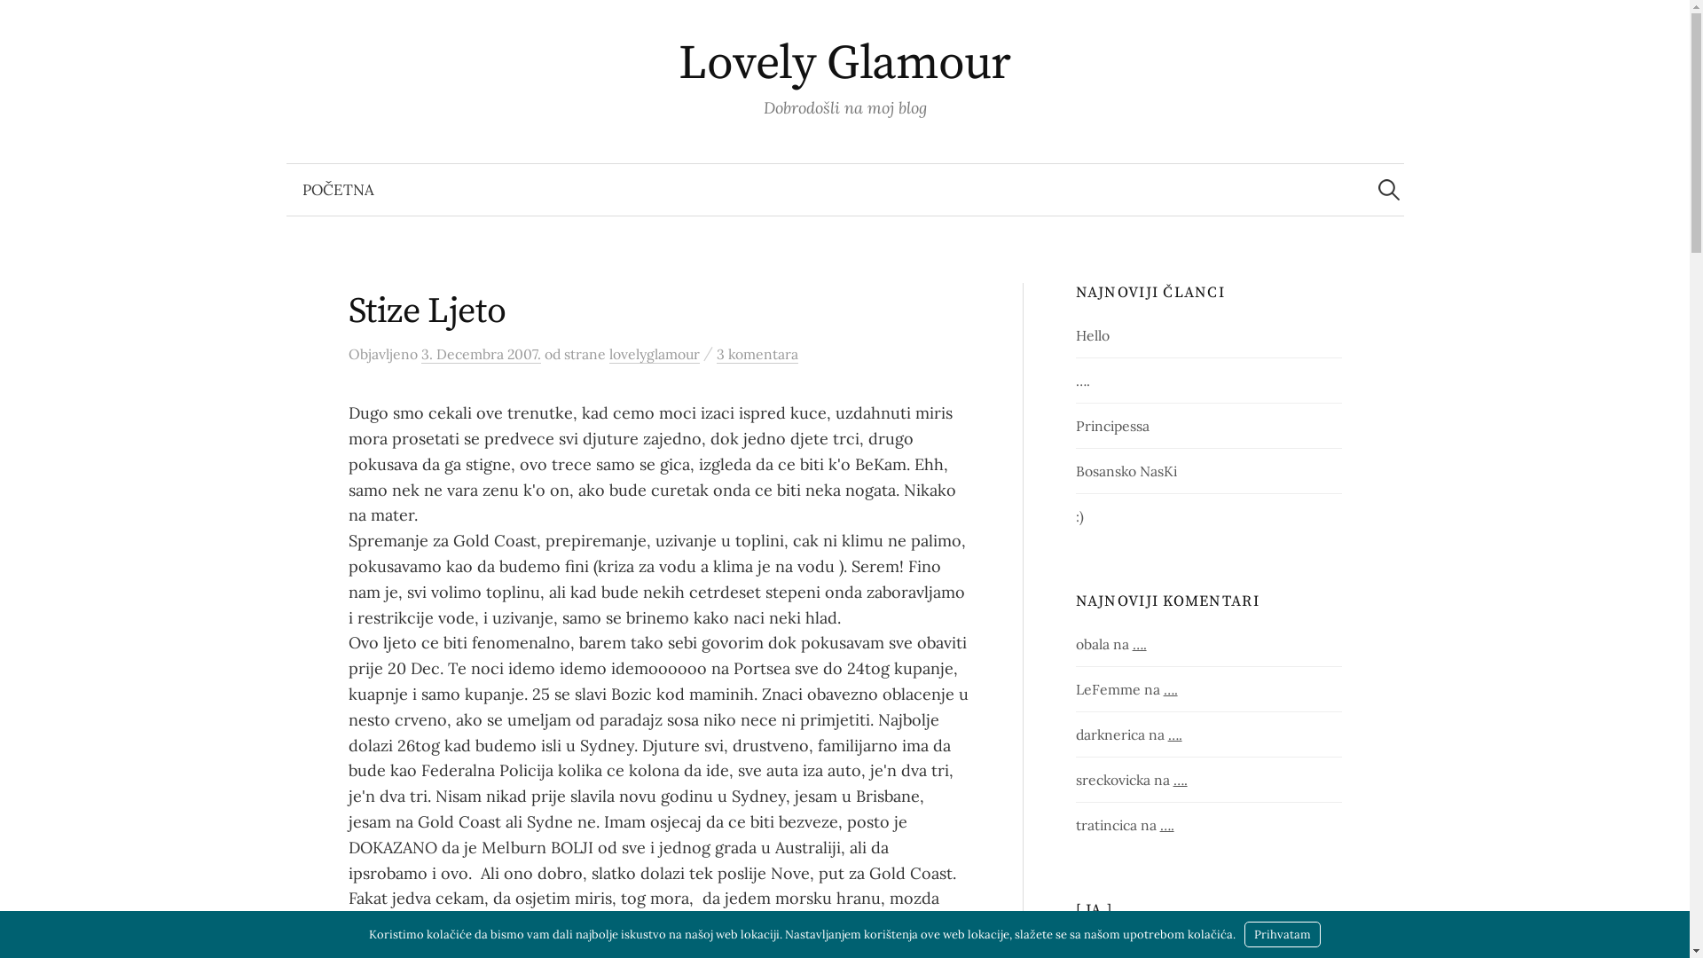  Describe the element at coordinates (1283, 935) in the screenshot. I see `Prihvatam` at that location.